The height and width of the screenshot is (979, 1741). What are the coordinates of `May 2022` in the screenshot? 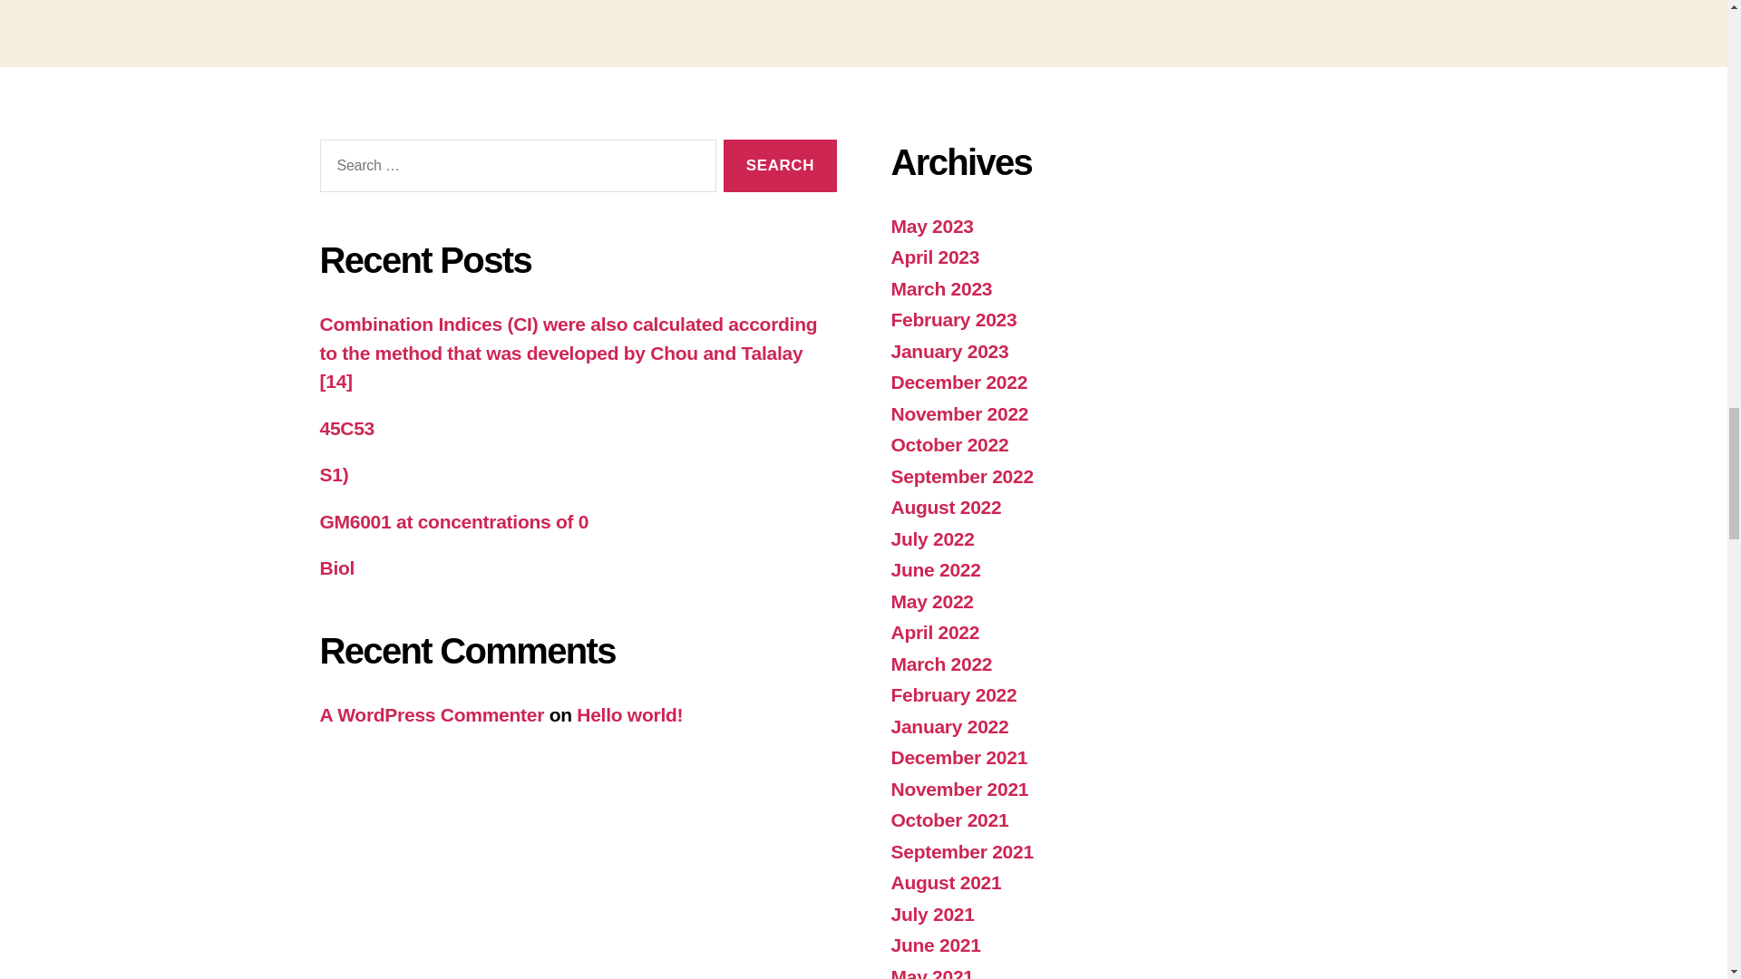 It's located at (931, 602).